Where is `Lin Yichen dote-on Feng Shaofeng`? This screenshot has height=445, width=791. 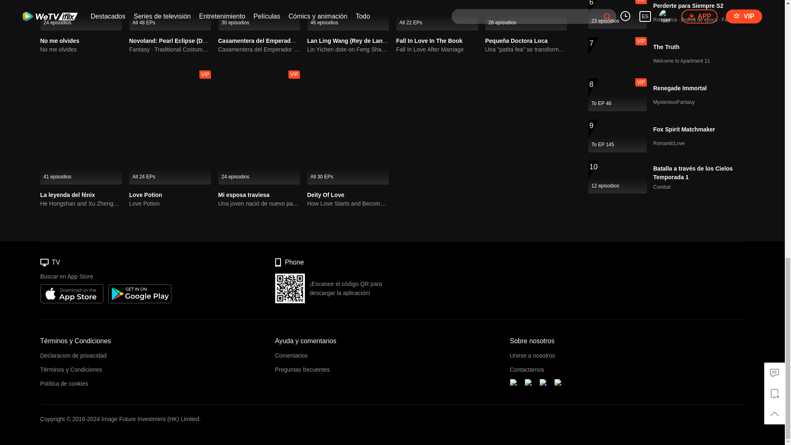 Lin Yichen dote-on Feng Shaofeng is located at coordinates (348, 49).